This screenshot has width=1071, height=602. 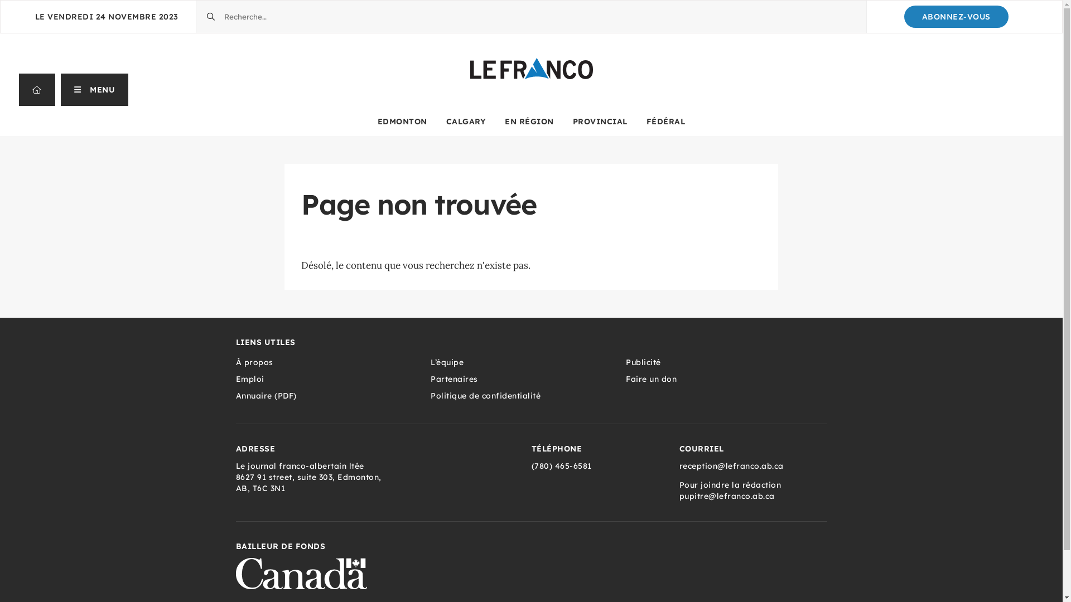 I want to click on CALGARY, so click(x=466, y=122).